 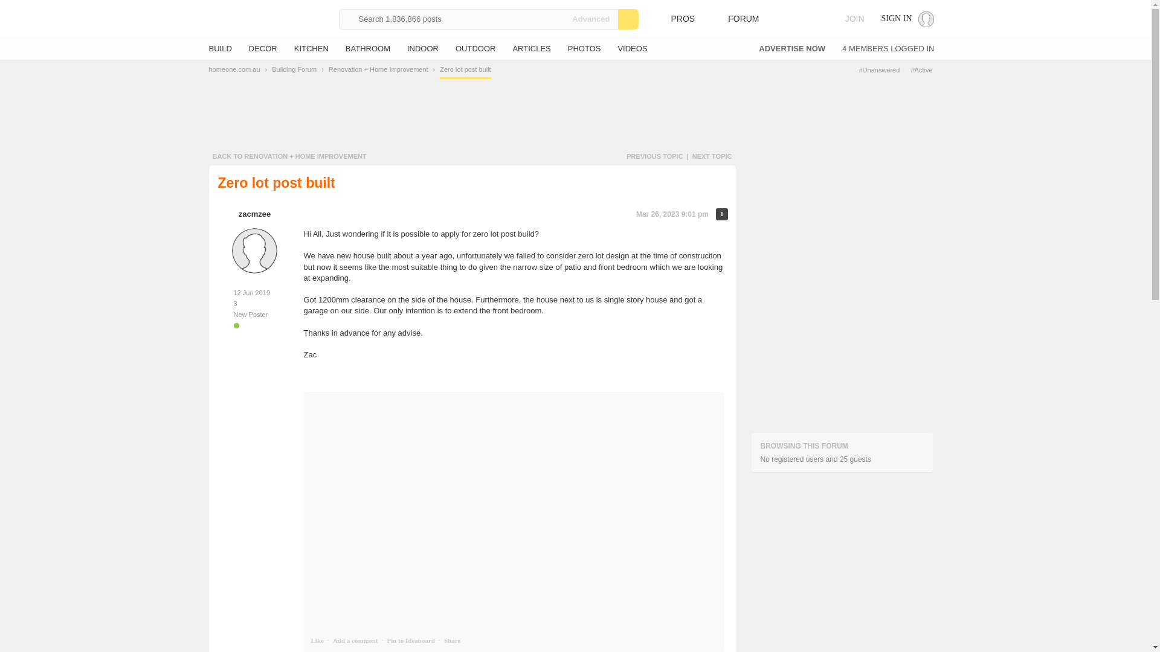 I want to click on 1 of 1 post, so click(x=721, y=214).